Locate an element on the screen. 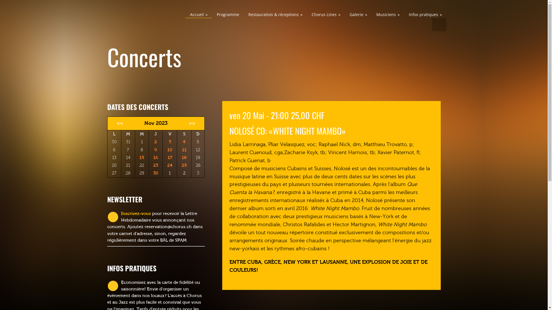 The width and height of the screenshot is (552, 310). << is located at coordinates (118, 123).